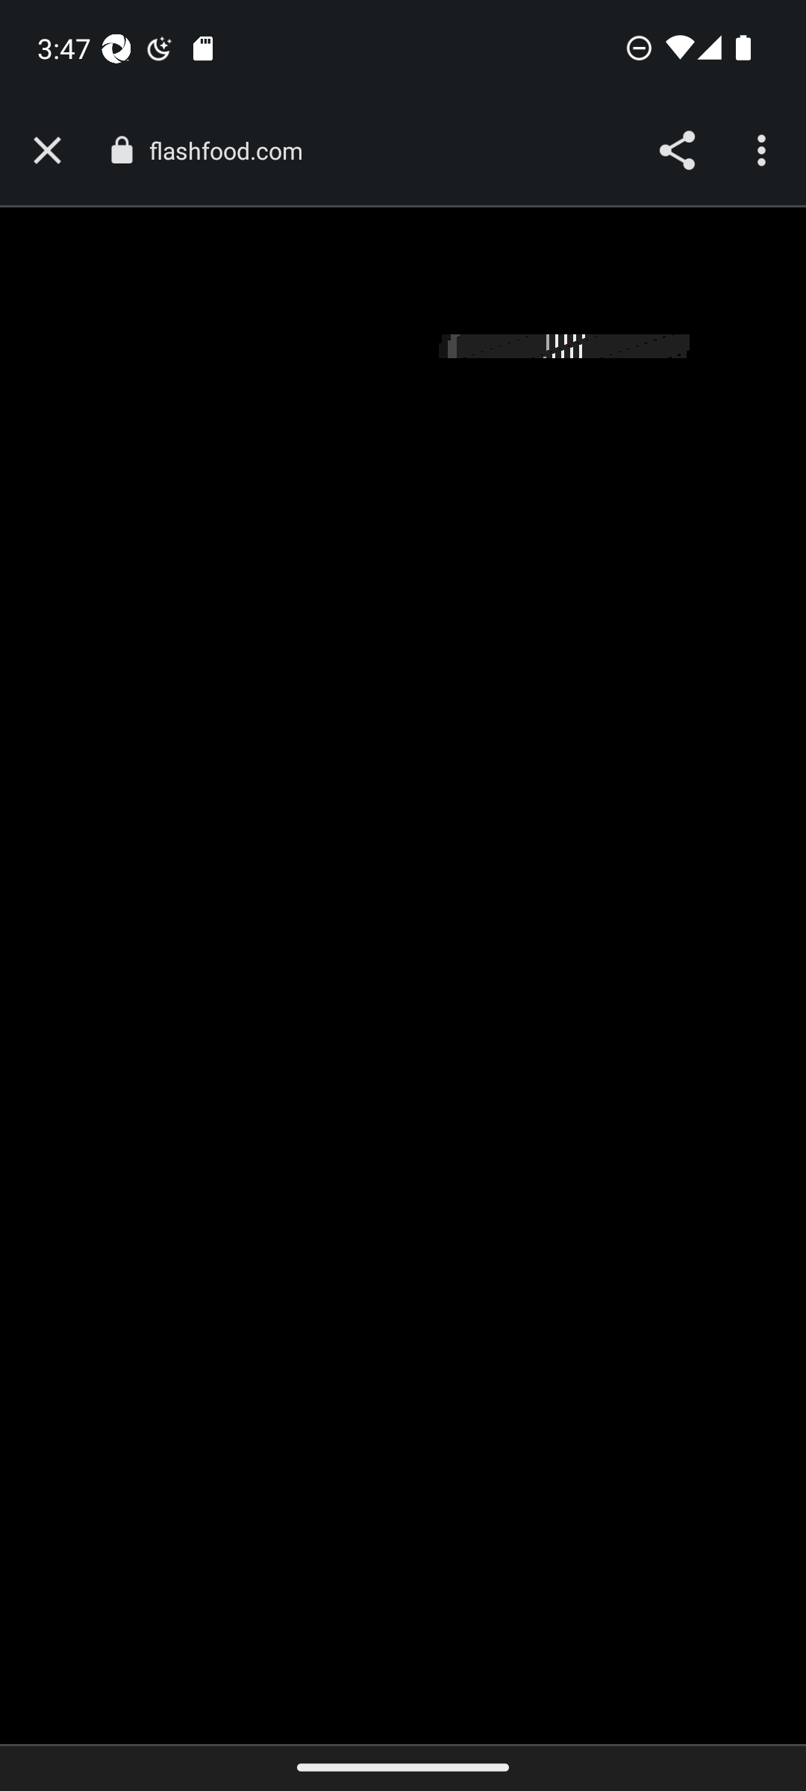  Describe the element at coordinates (121, 150) in the screenshot. I see `Connection is secure` at that location.